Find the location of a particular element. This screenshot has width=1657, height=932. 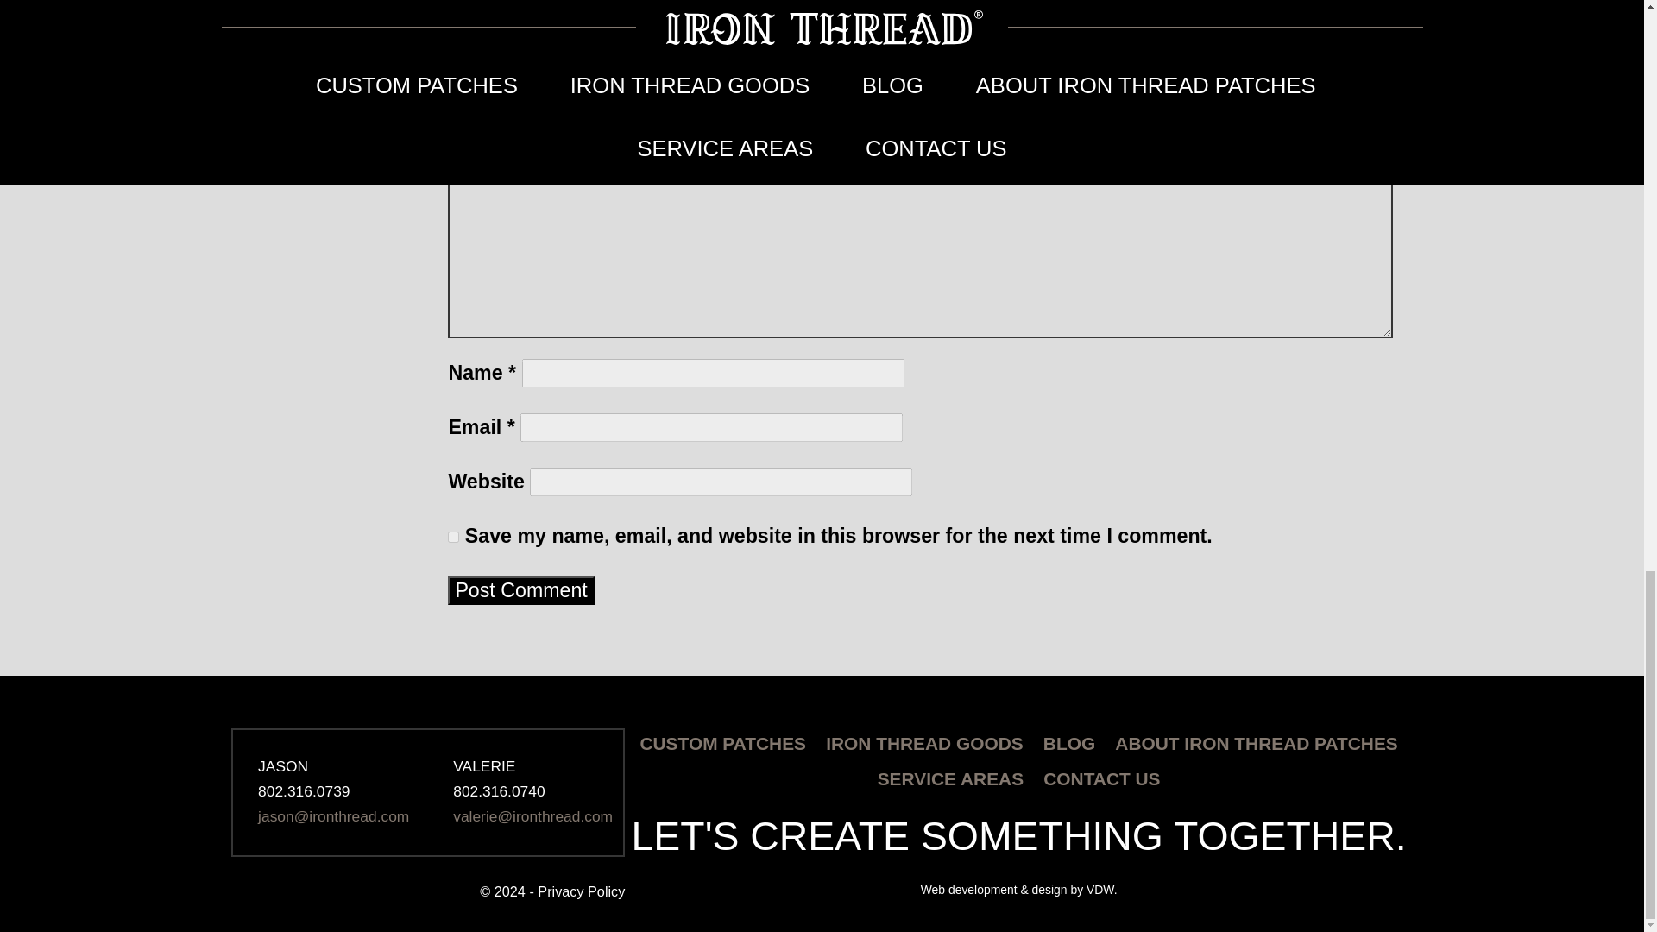

Logo is located at coordinates (427, 713).